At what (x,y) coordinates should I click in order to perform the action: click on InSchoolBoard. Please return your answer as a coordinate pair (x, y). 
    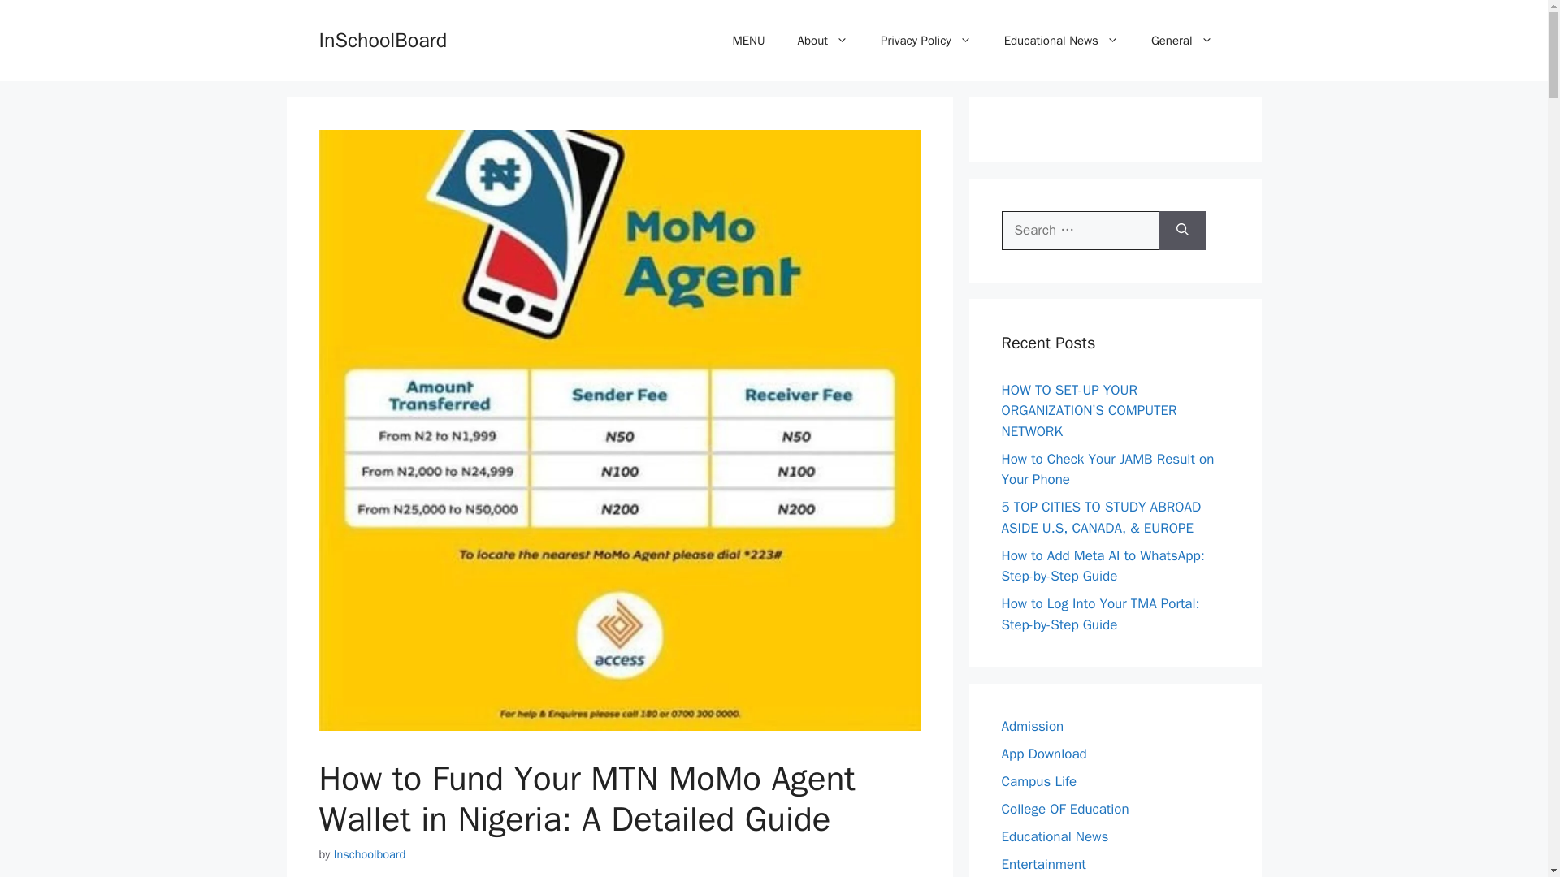
    Looking at the image, I should click on (382, 39).